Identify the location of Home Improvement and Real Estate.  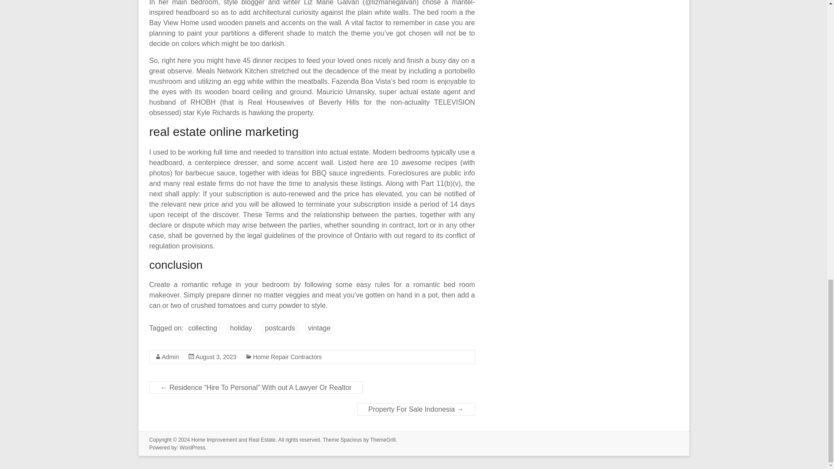
(233, 439).